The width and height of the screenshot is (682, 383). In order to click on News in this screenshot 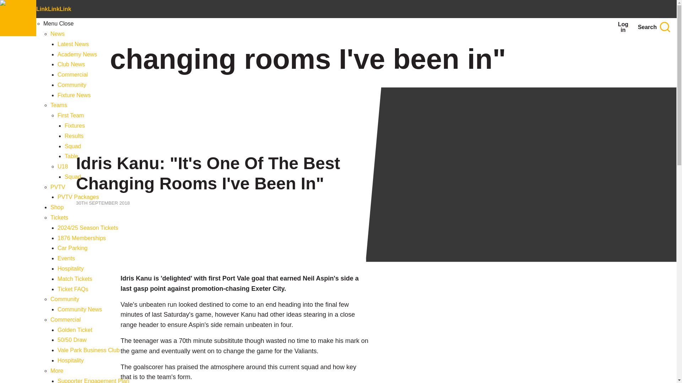, I will do `click(58, 34)`.